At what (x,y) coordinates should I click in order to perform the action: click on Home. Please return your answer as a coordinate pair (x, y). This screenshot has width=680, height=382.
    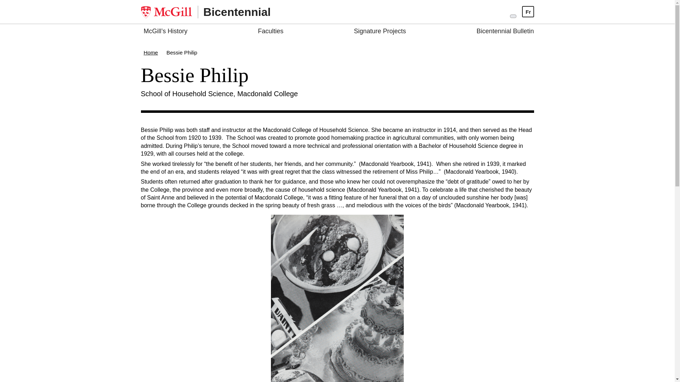
    Looking at the image, I should click on (151, 52).